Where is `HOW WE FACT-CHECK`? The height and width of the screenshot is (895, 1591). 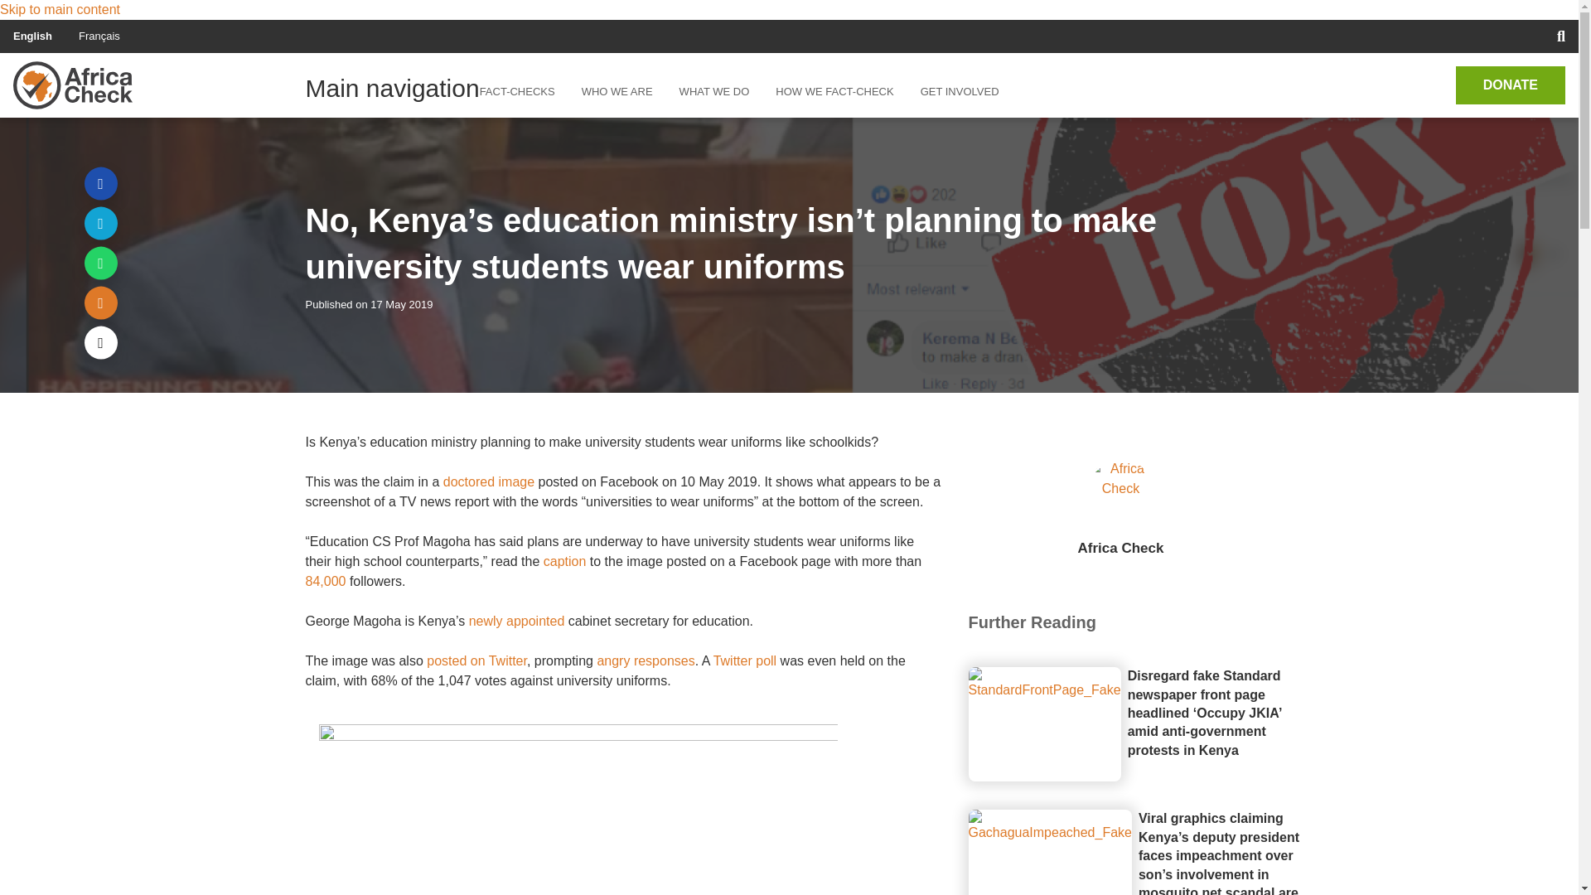 HOW WE FACT-CHECK is located at coordinates (834, 92).